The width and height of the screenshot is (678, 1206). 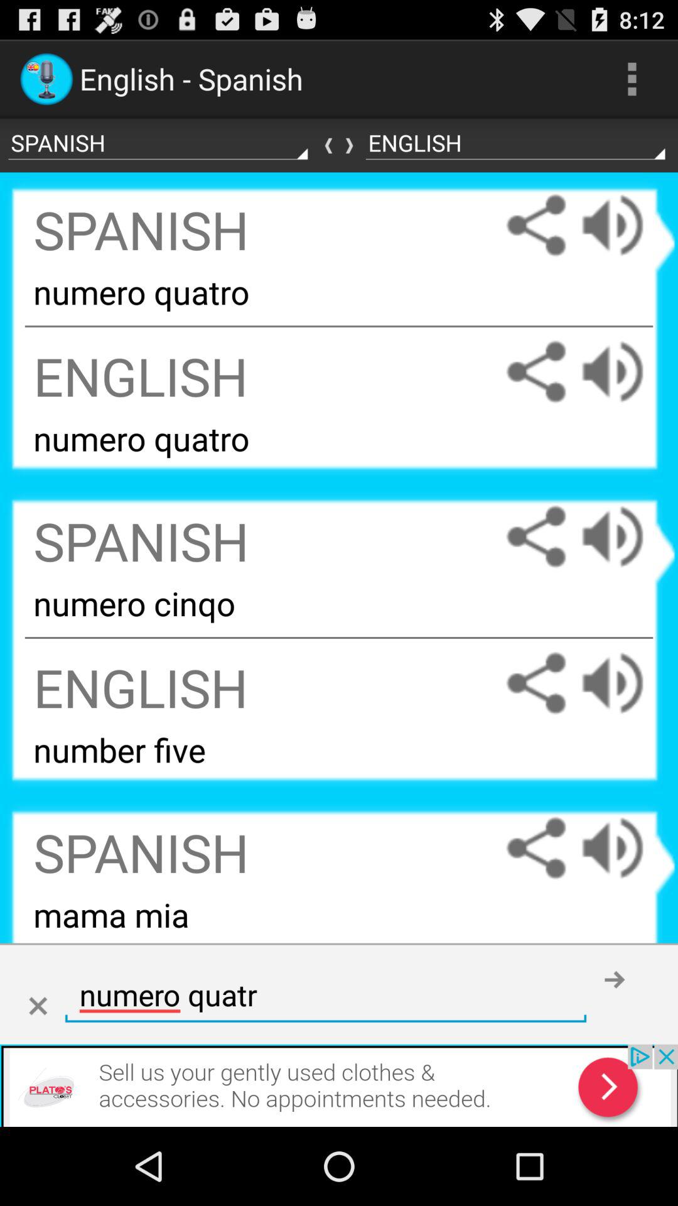 I want to click on share button, so click(x=536, y=848).